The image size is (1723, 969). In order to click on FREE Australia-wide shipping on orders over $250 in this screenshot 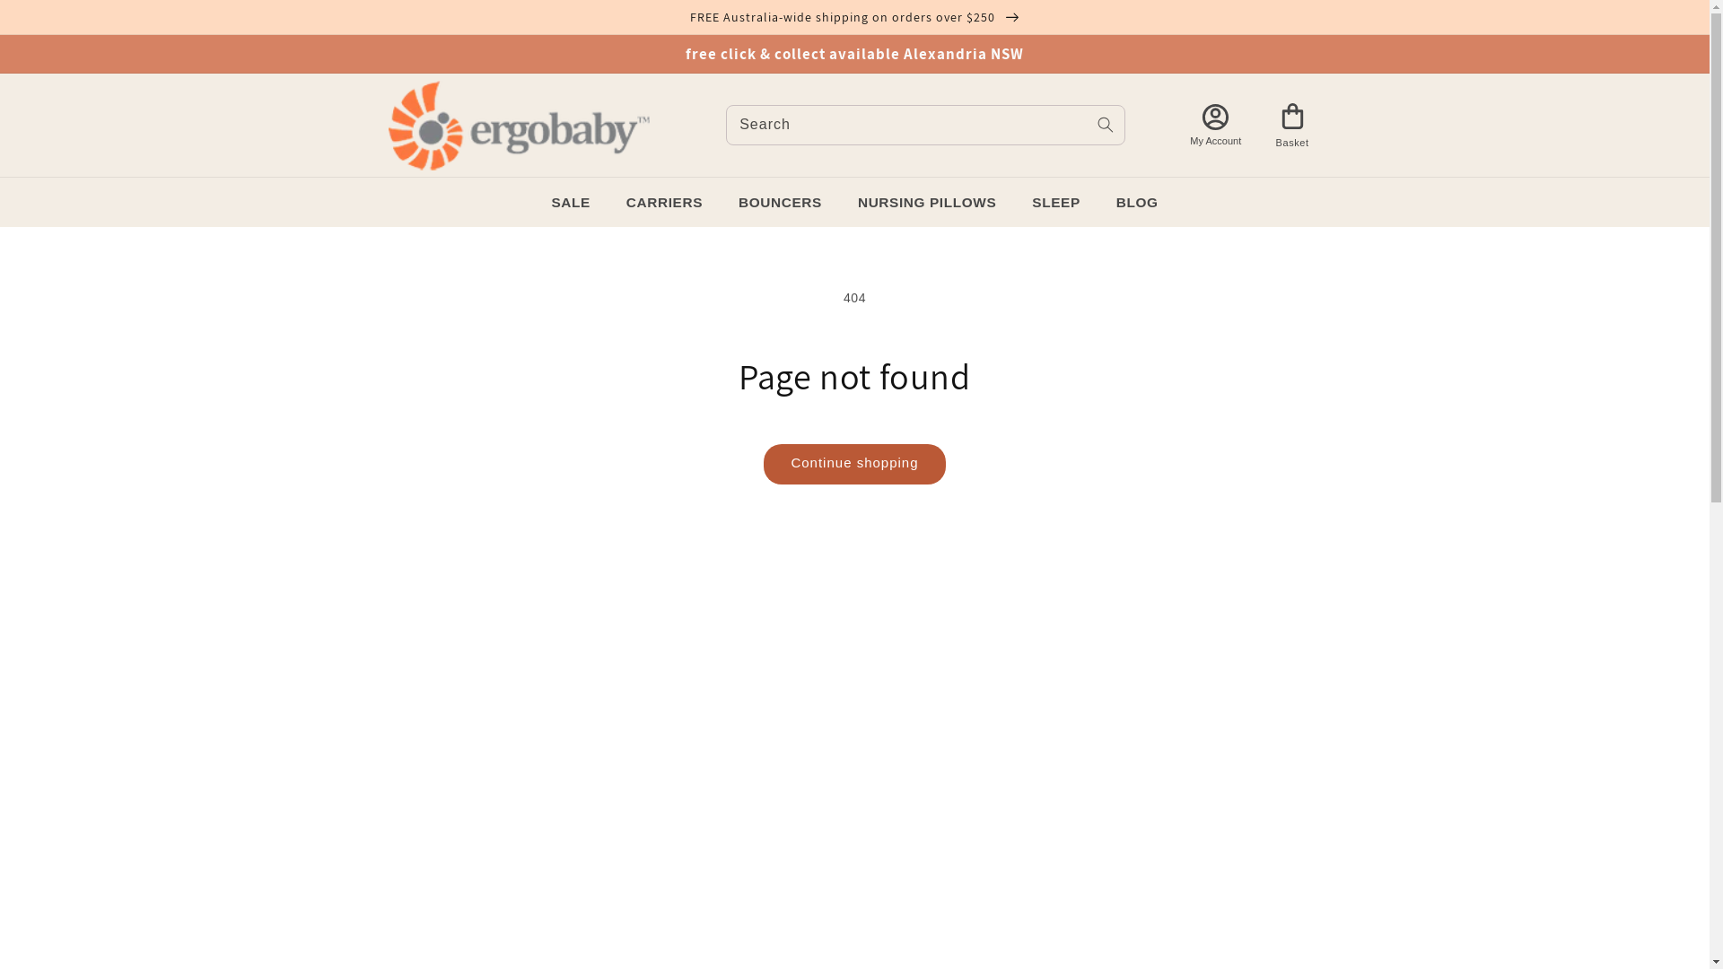, I will do `click(854, 17)`.